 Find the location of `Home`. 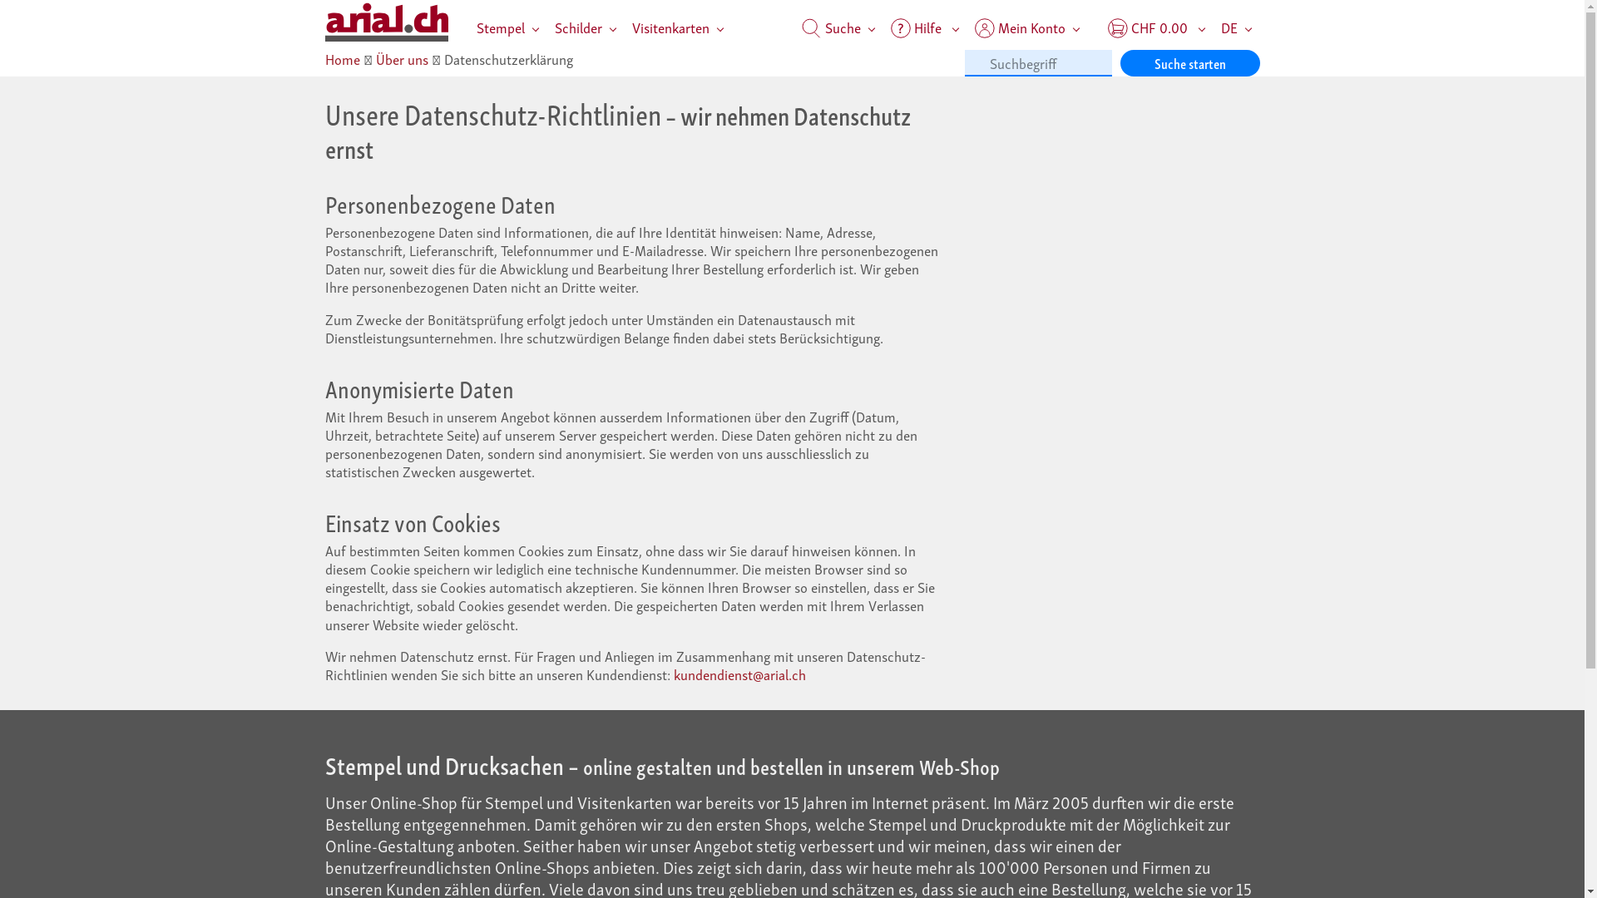

Home is located at coordinates (342, 58).